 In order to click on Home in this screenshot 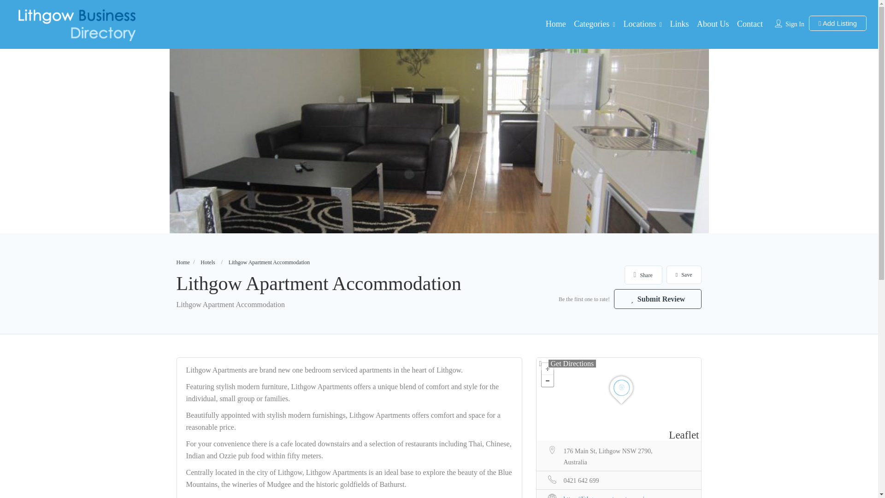, I will do `click(556, 24)`.